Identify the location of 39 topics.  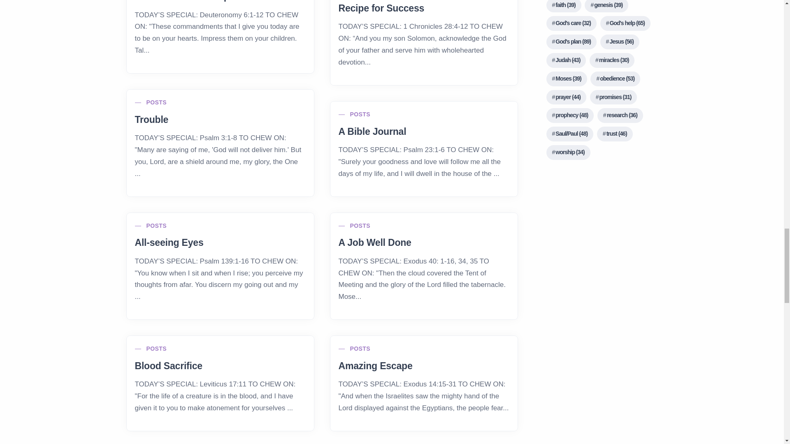
(564, 7).